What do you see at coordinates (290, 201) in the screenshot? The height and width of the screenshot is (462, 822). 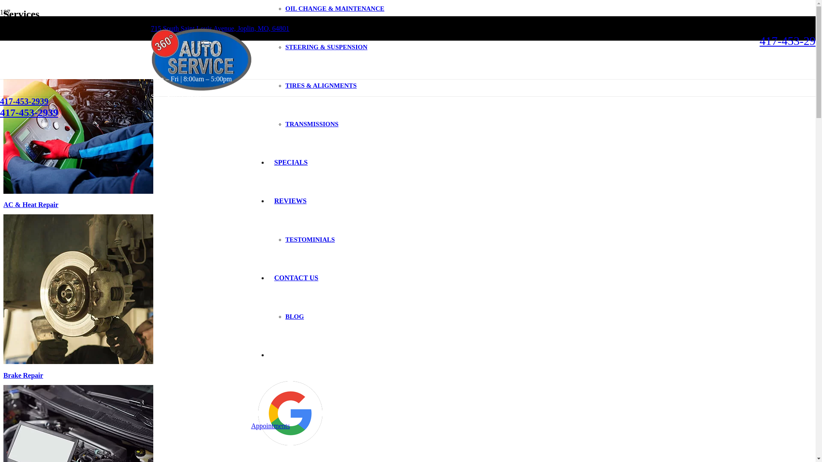 I see `REVIEWS` at bounding box center [290, 201].